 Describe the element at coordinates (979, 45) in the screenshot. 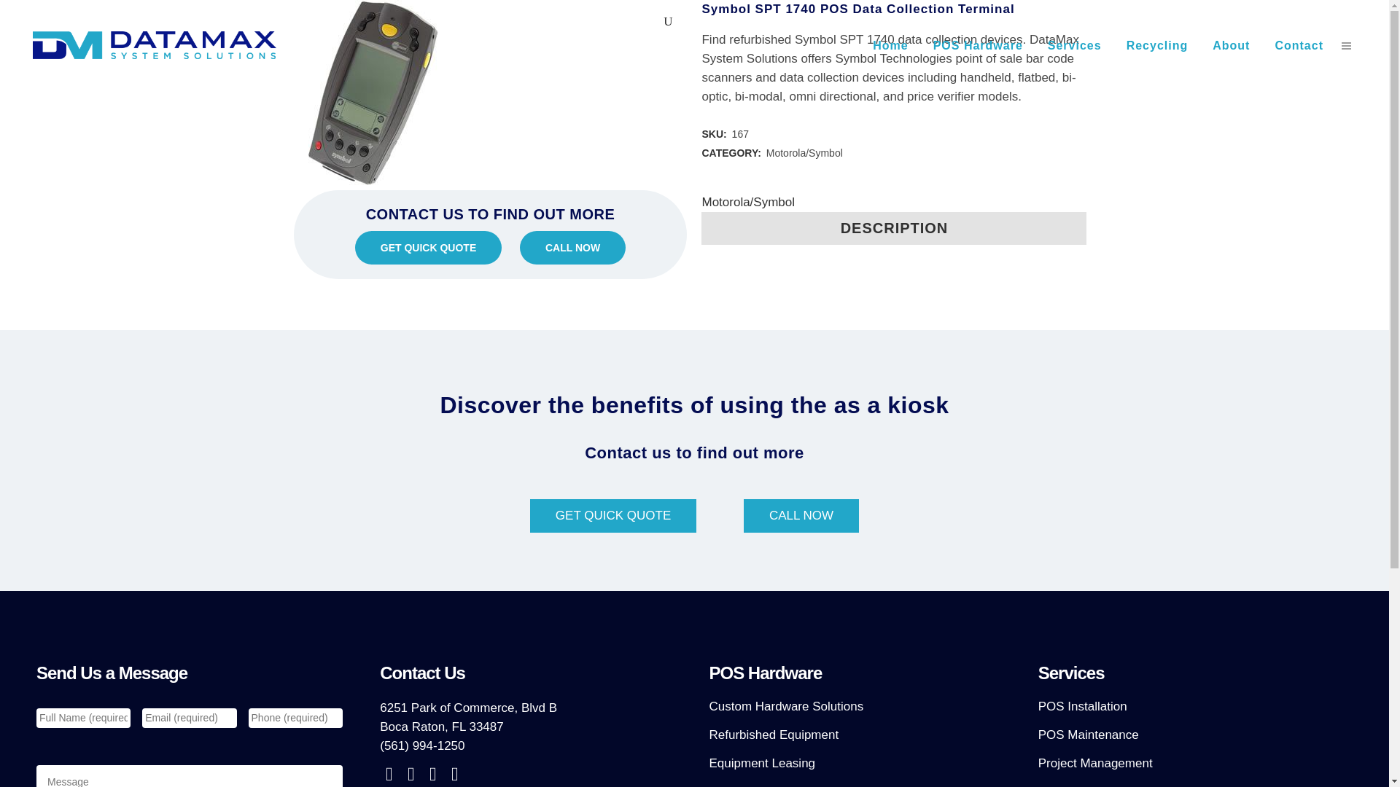

I see `POS Hardware` at that location.